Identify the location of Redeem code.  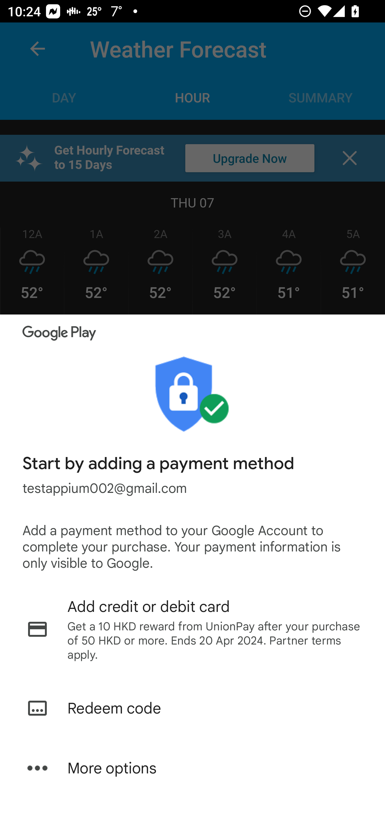
(192, 708).